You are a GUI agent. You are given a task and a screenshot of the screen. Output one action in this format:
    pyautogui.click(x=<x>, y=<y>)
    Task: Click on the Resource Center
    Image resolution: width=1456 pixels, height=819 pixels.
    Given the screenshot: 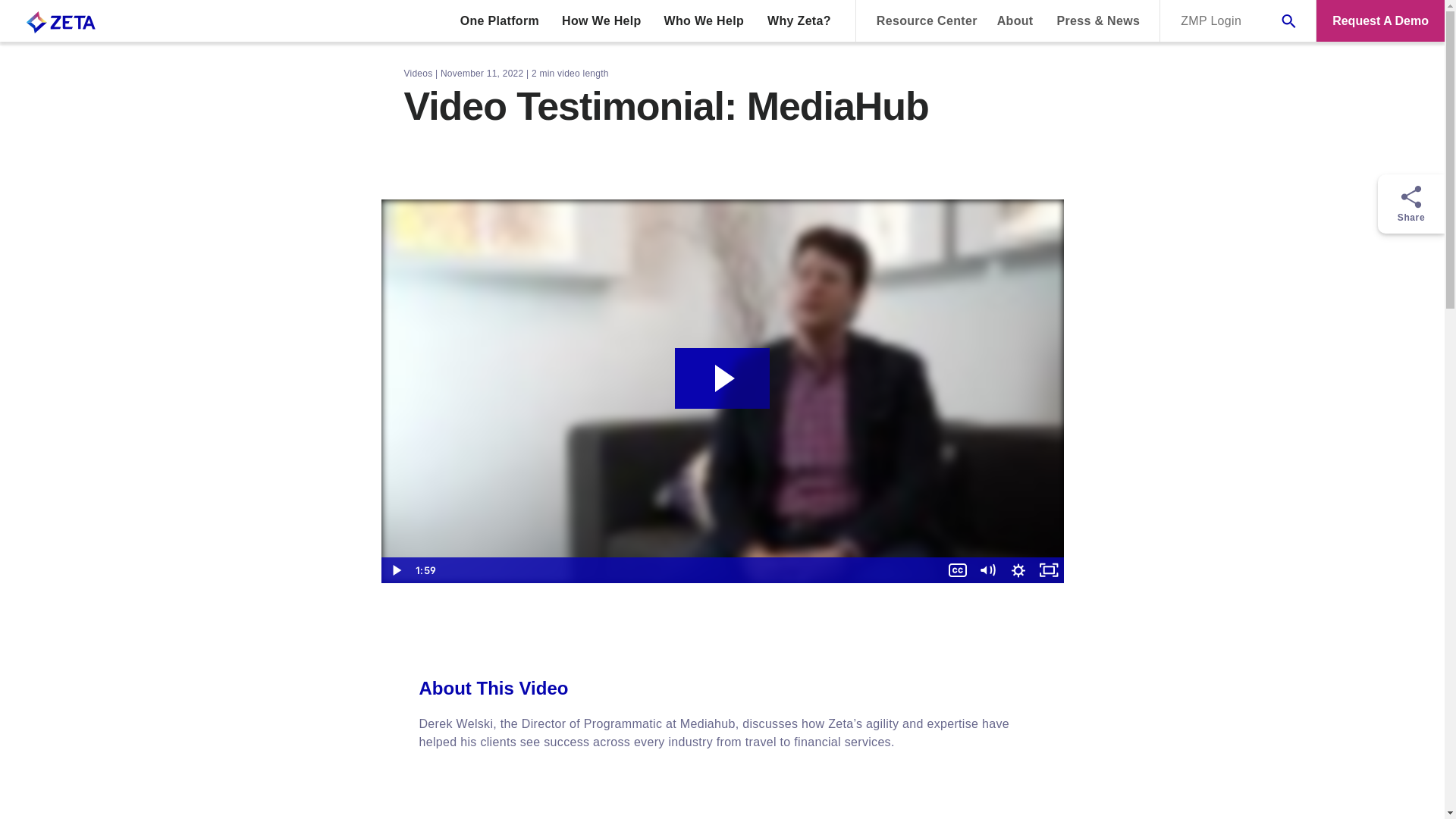 What is the action you would take?
    pyautogui.click(x=927, y=20)
    